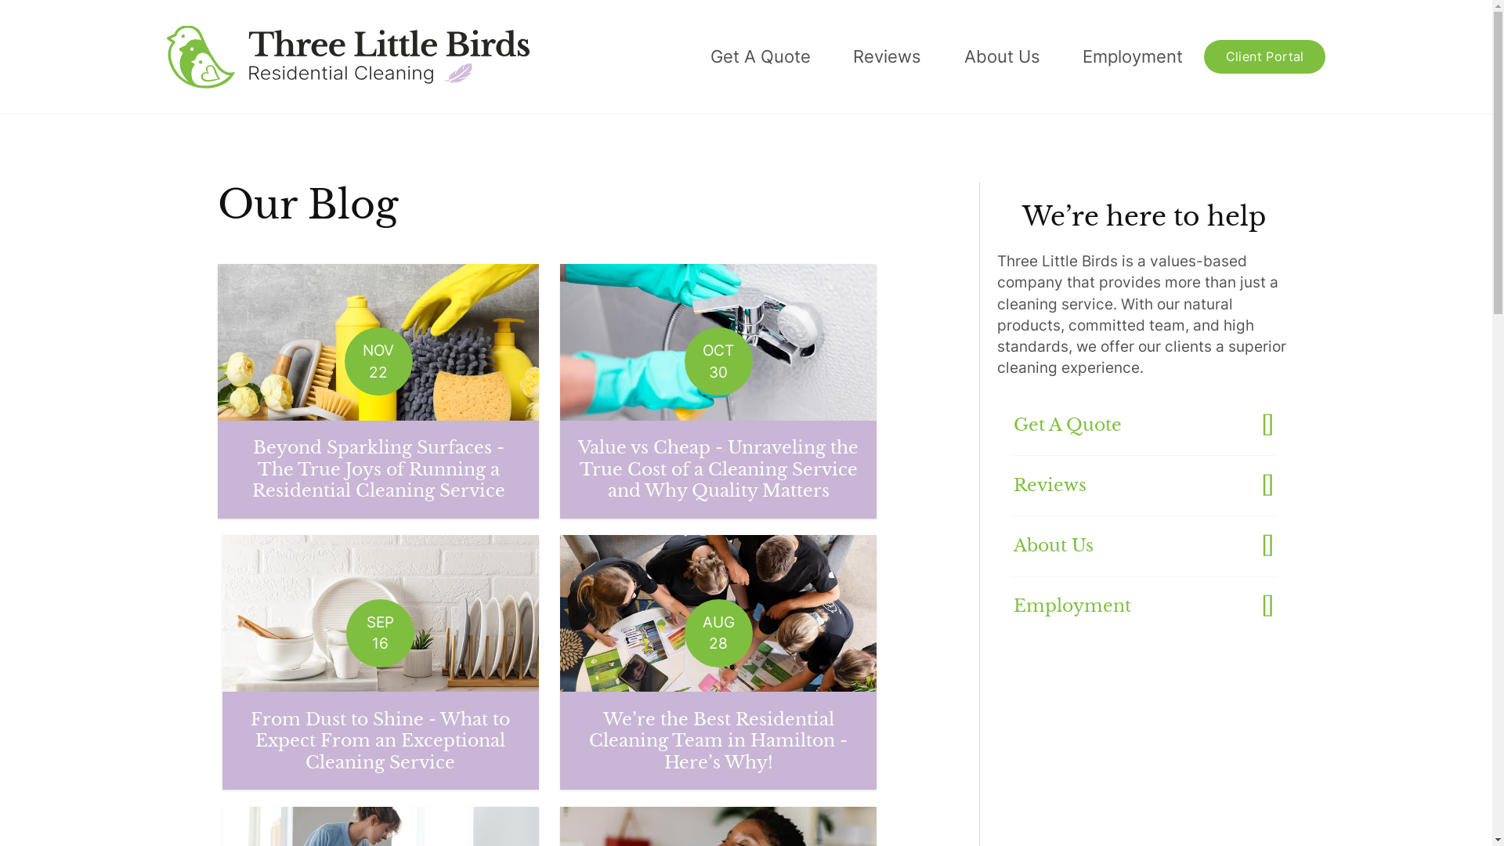 Image resolution: width=1504 pixels, height=846 pixels. Describe the element at coordinates (1144, 547) in the screenshot. I see `About Us` at that location.